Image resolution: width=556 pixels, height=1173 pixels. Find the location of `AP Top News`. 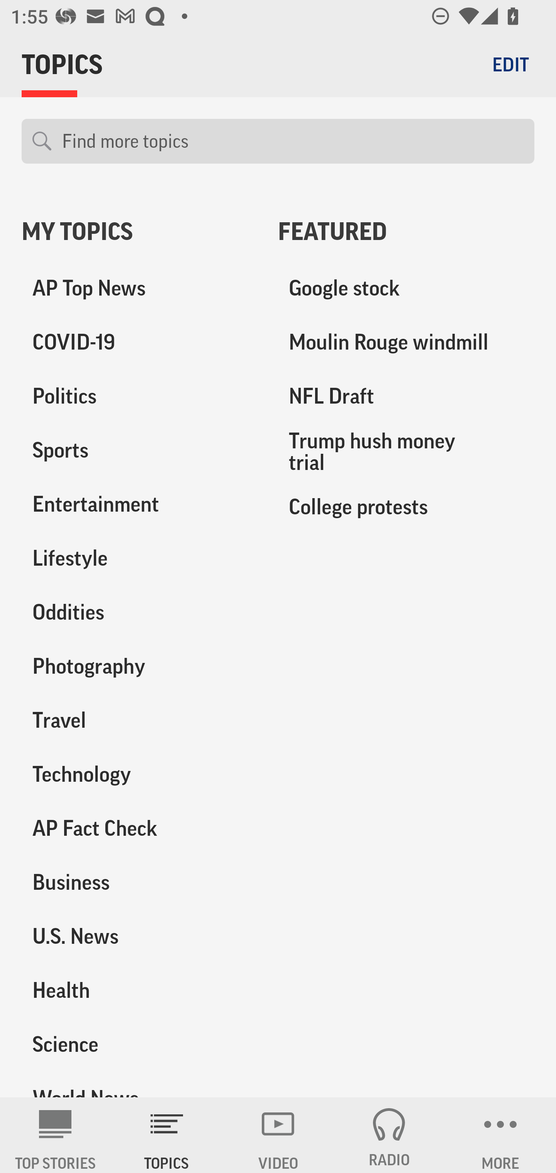

AP Top News is located at coordinates (139, 288).